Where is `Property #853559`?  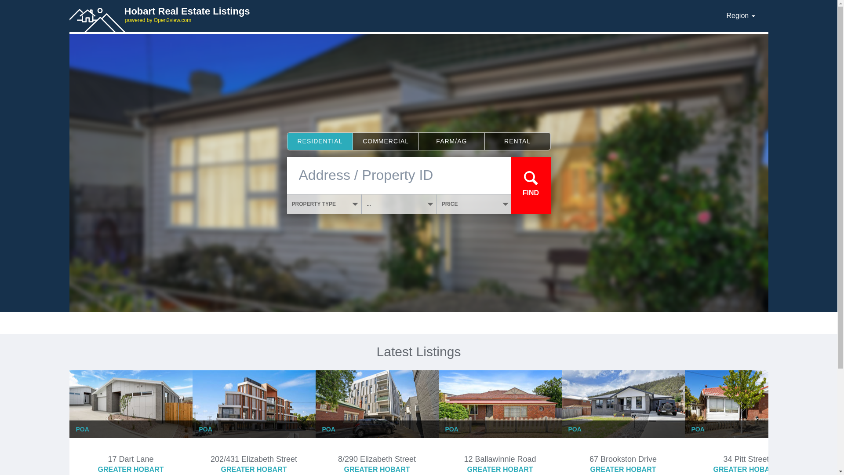
Property #853559 is located at coordinates (377, 449).